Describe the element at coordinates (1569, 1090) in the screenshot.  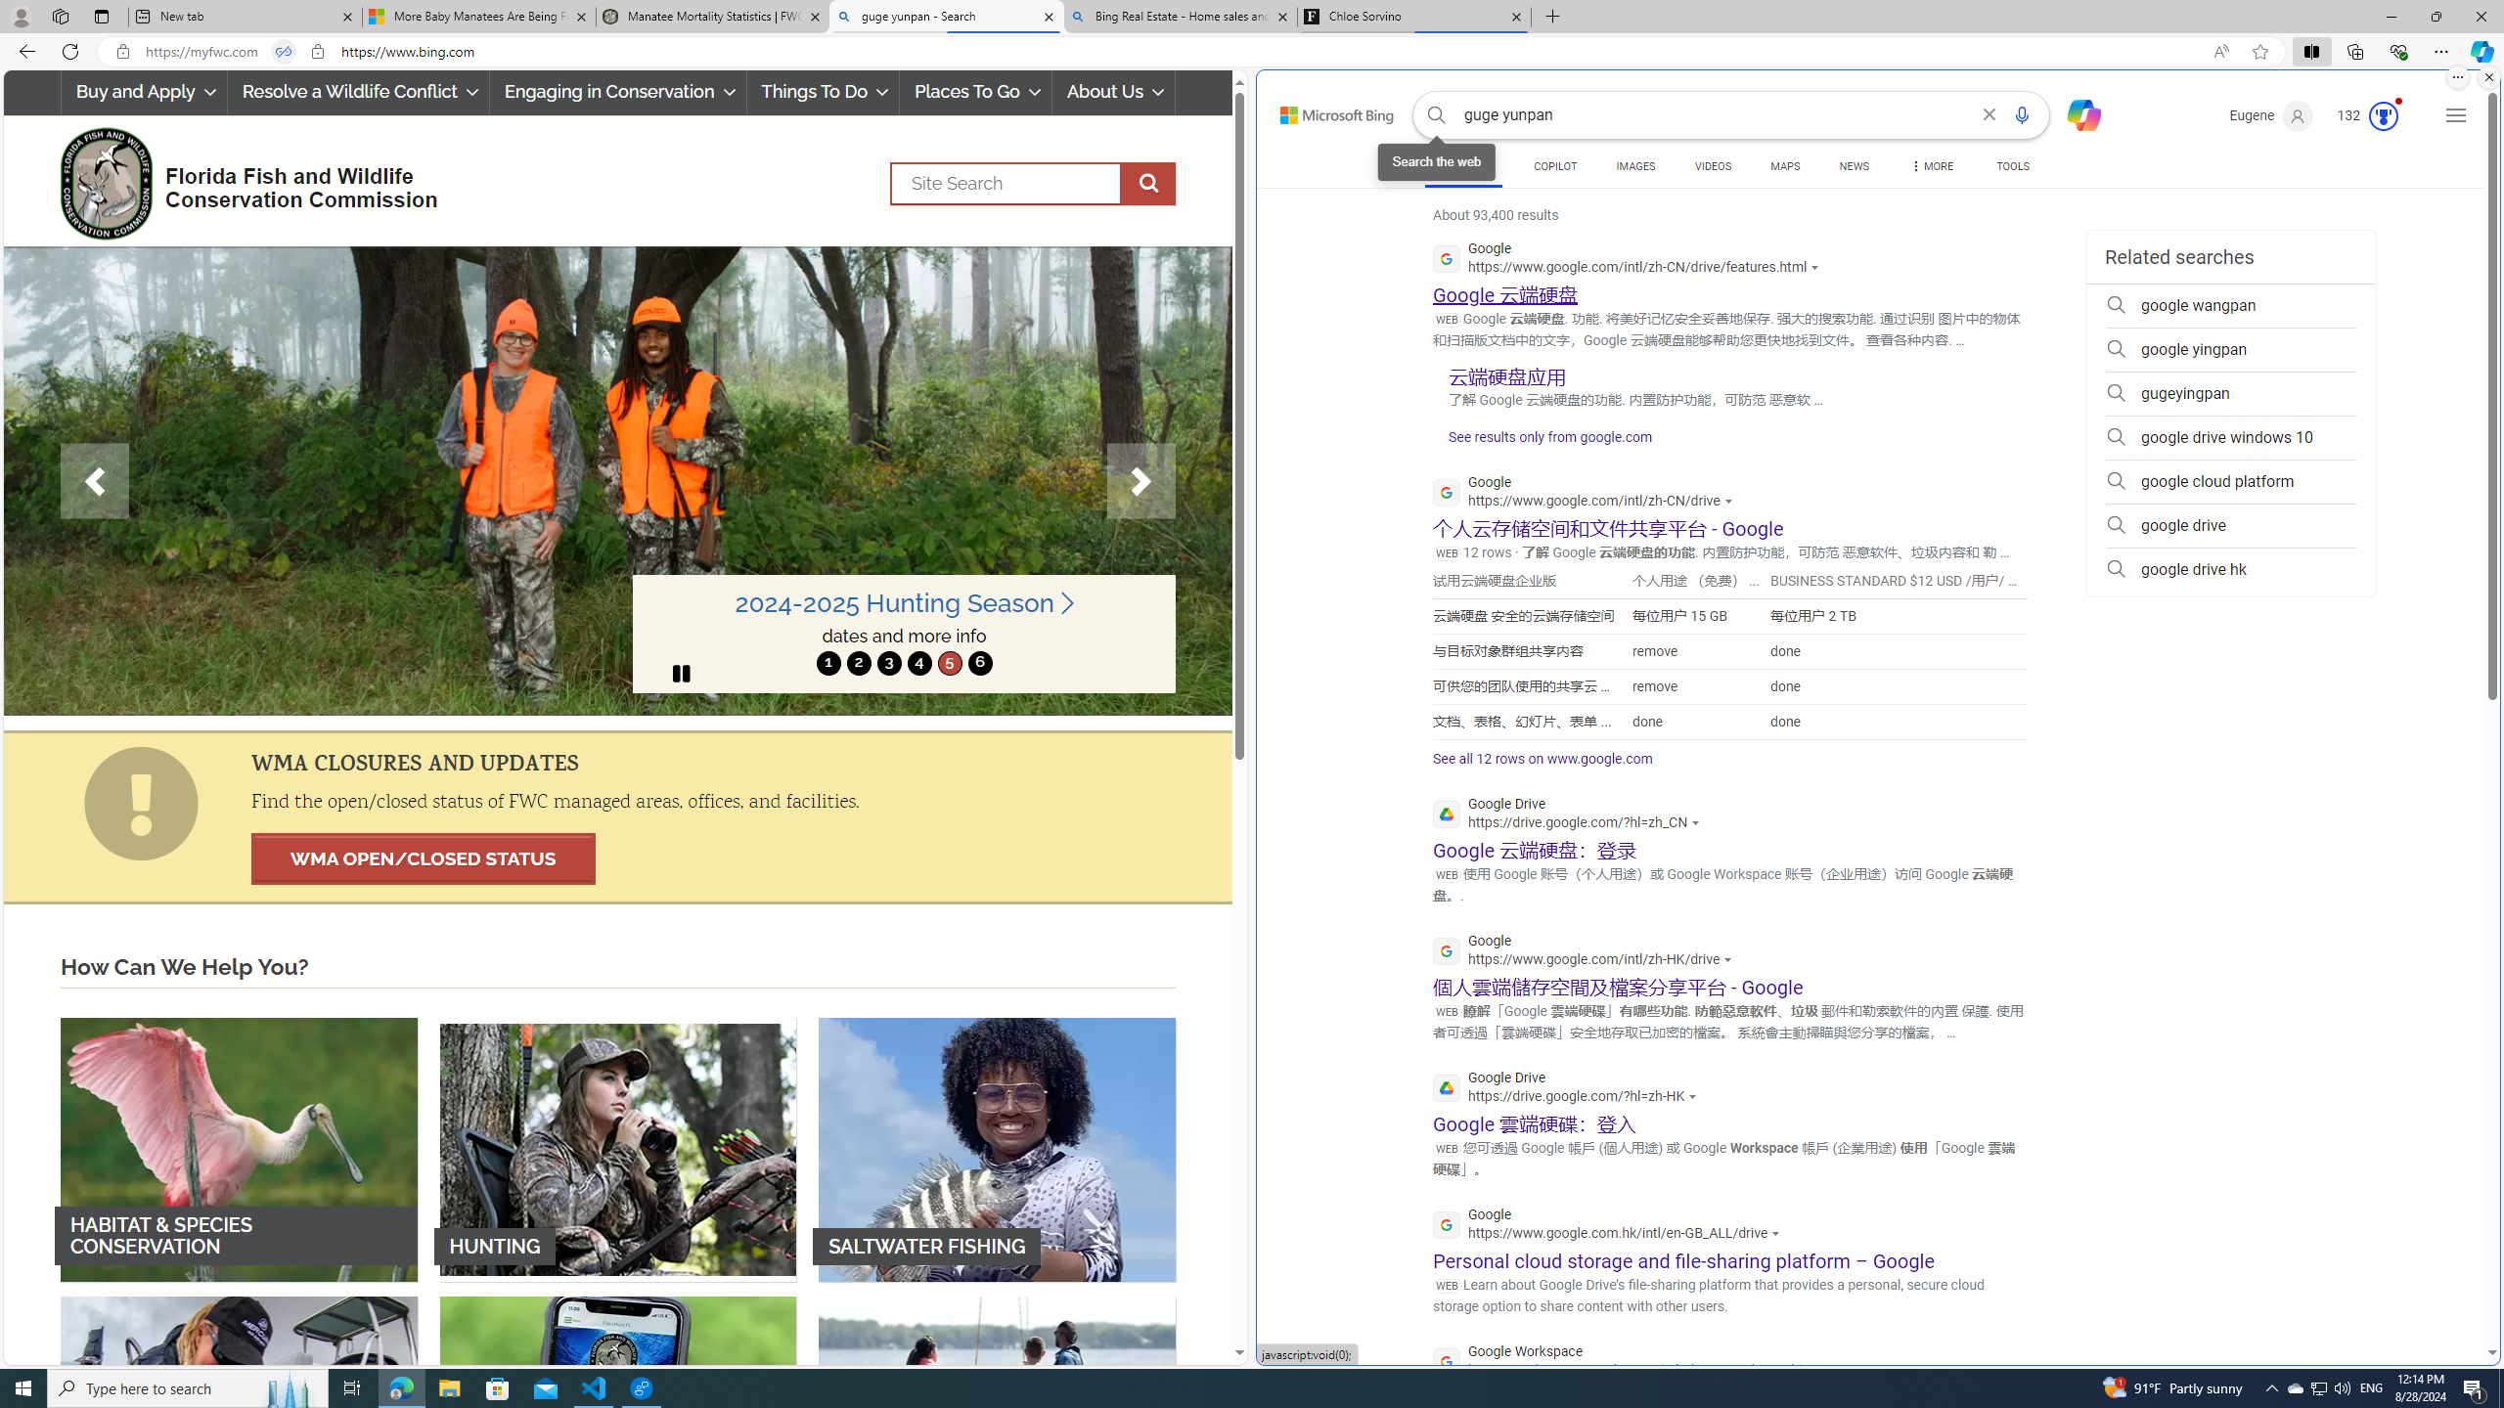
I see `Google Drive` at that location.